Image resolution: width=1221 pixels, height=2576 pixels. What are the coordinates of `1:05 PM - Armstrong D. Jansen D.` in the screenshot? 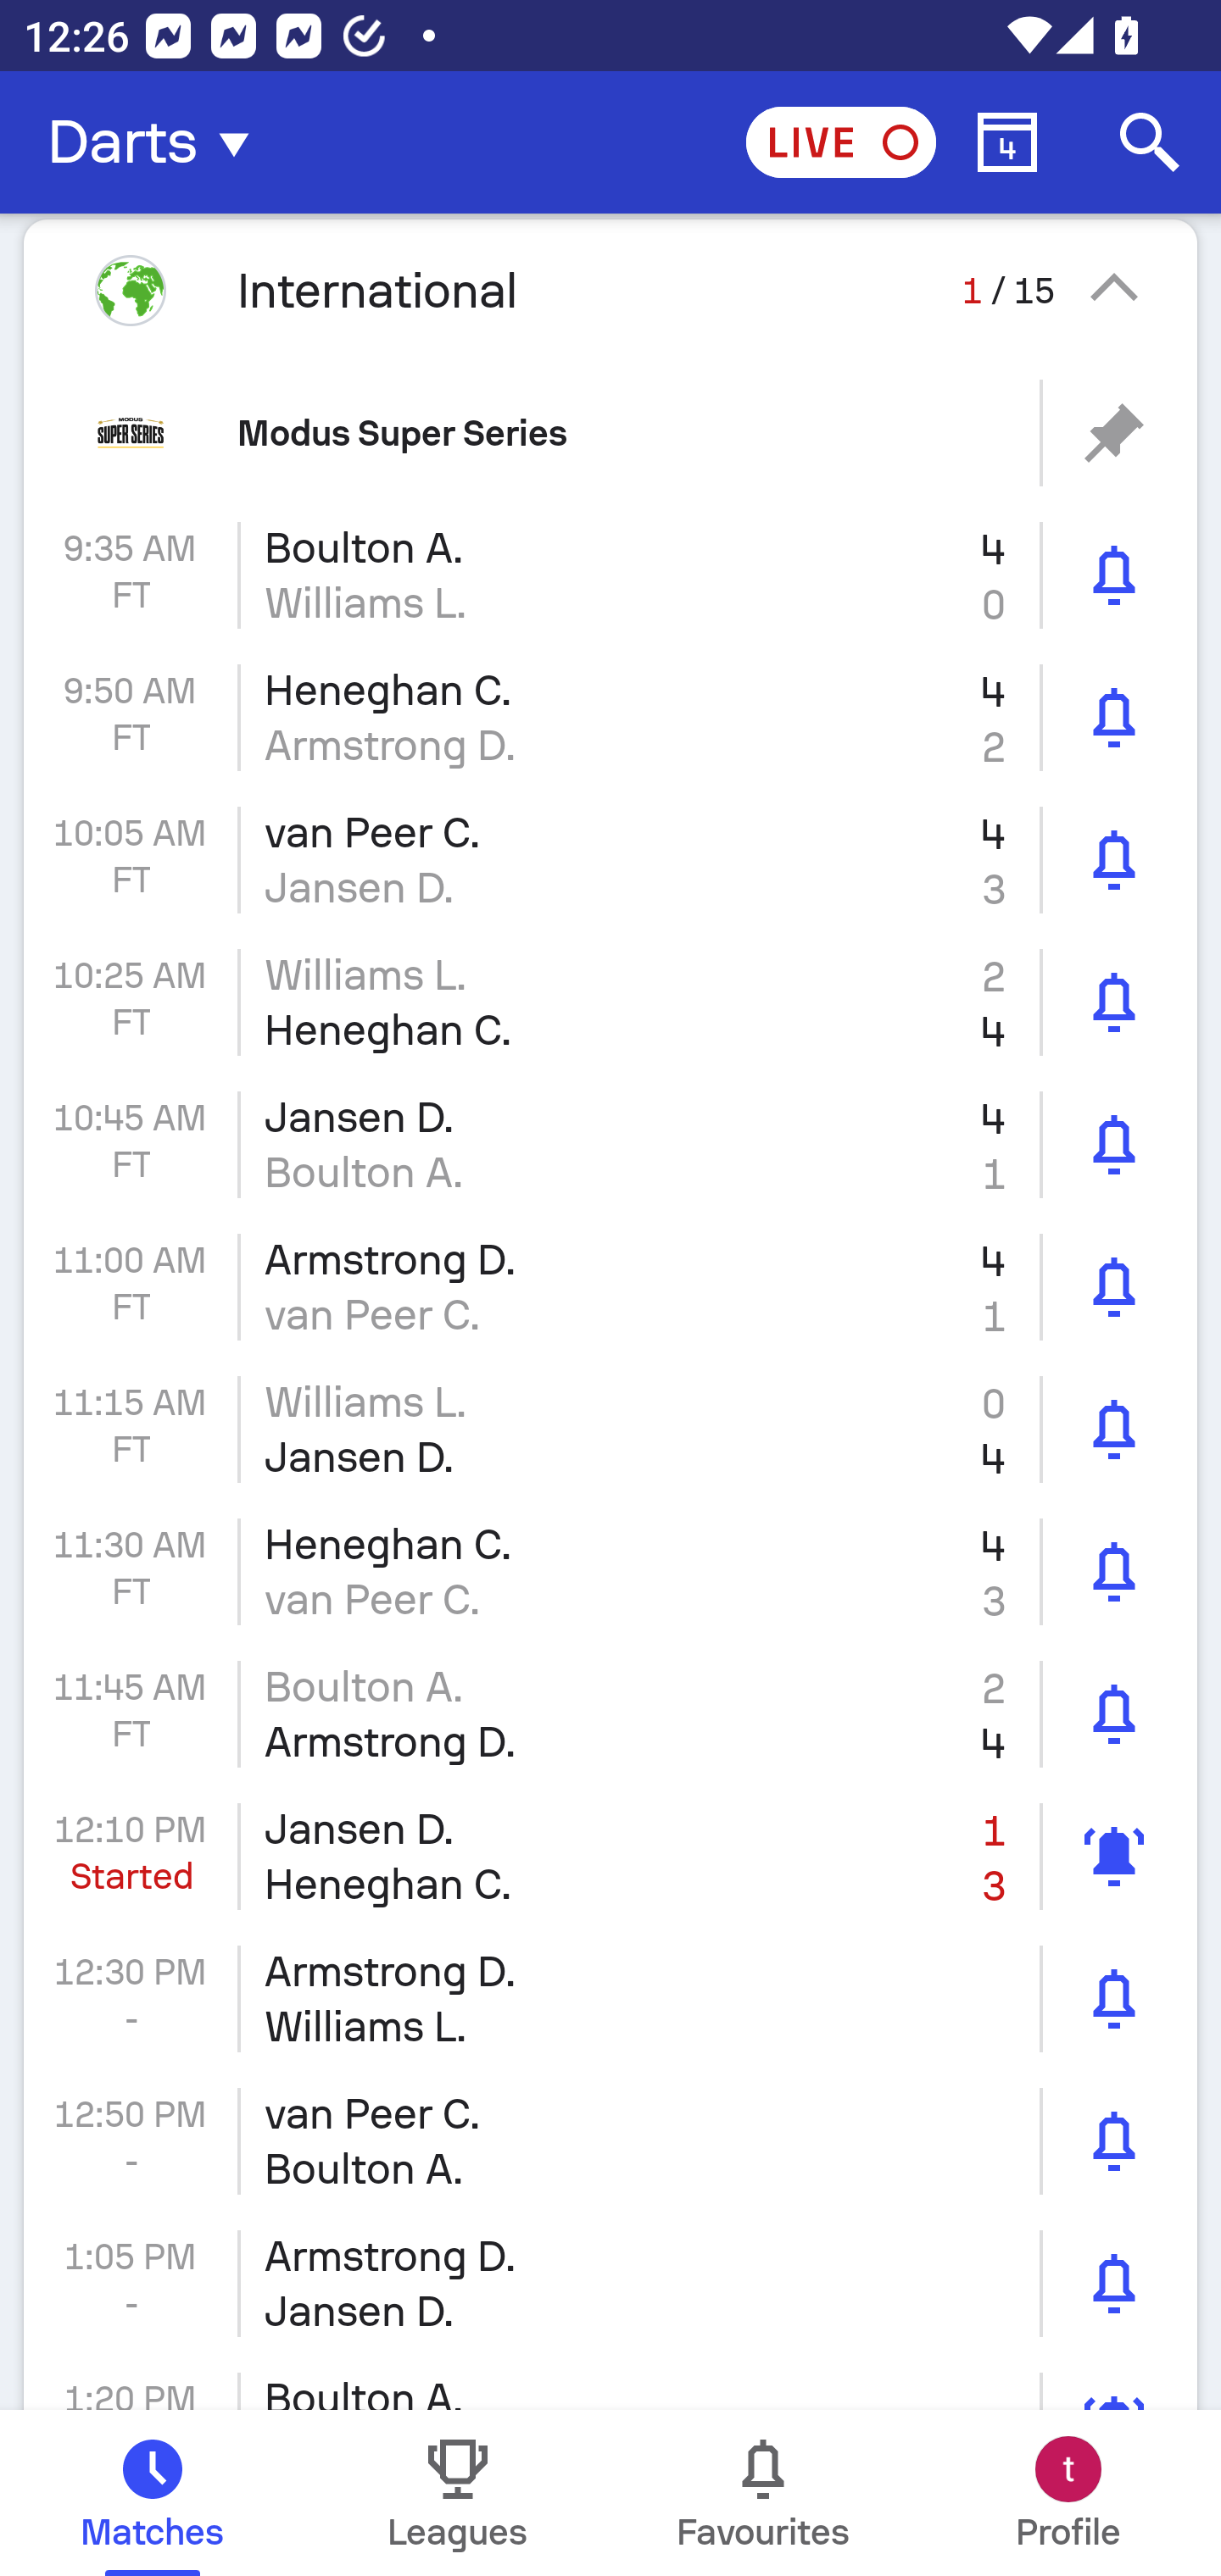 It's located at (610, 2283).